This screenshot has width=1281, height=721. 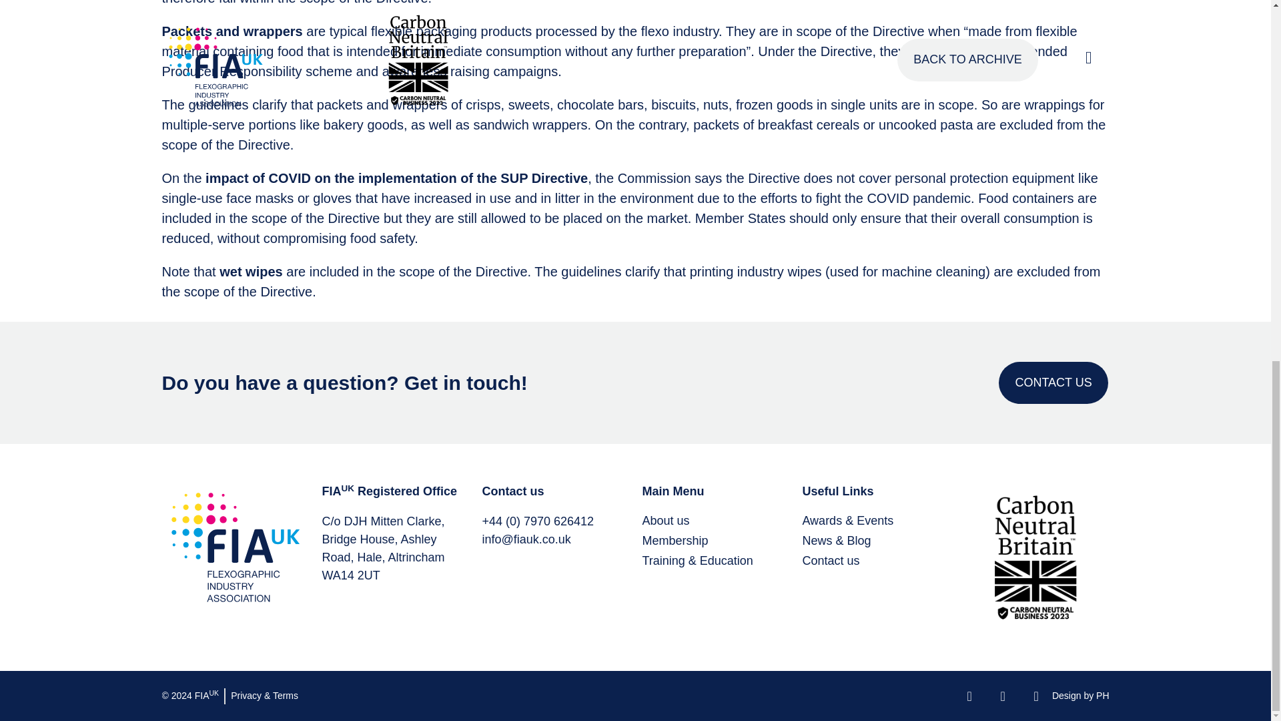 What do you see at coordinates (715, 541) in the screenshot?
I see `Membership` at bounding box center [715, 541].